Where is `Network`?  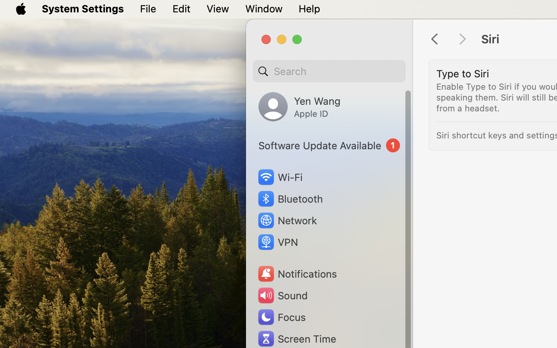
Network is located at coordinates (287, 220).